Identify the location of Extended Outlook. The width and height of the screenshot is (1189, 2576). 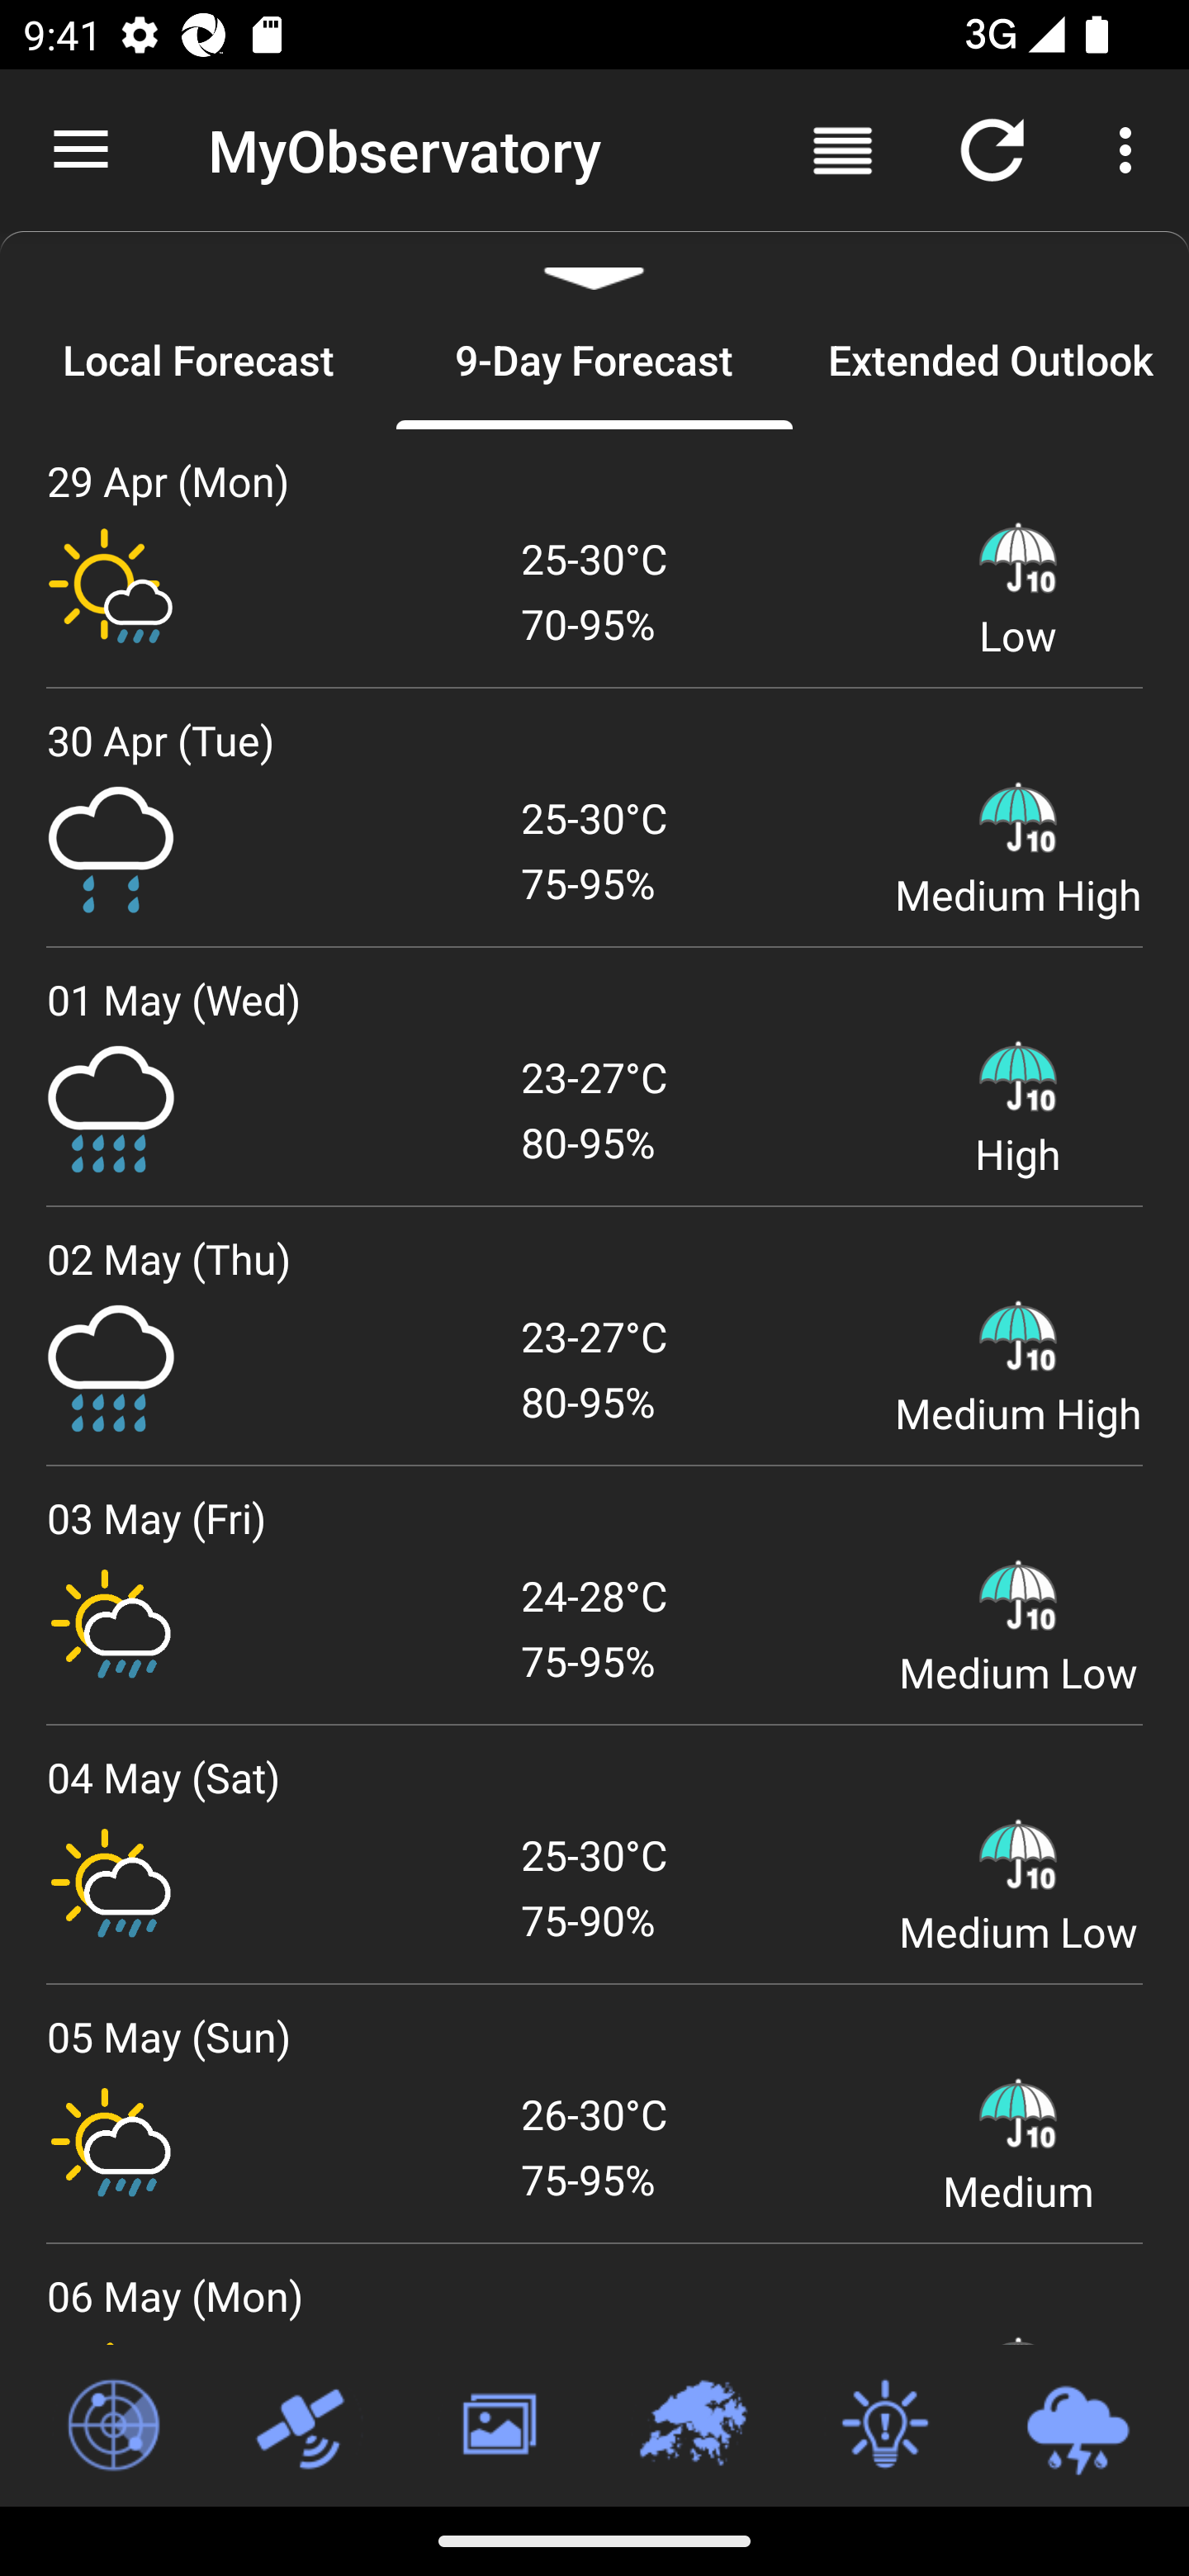
(991, 360).